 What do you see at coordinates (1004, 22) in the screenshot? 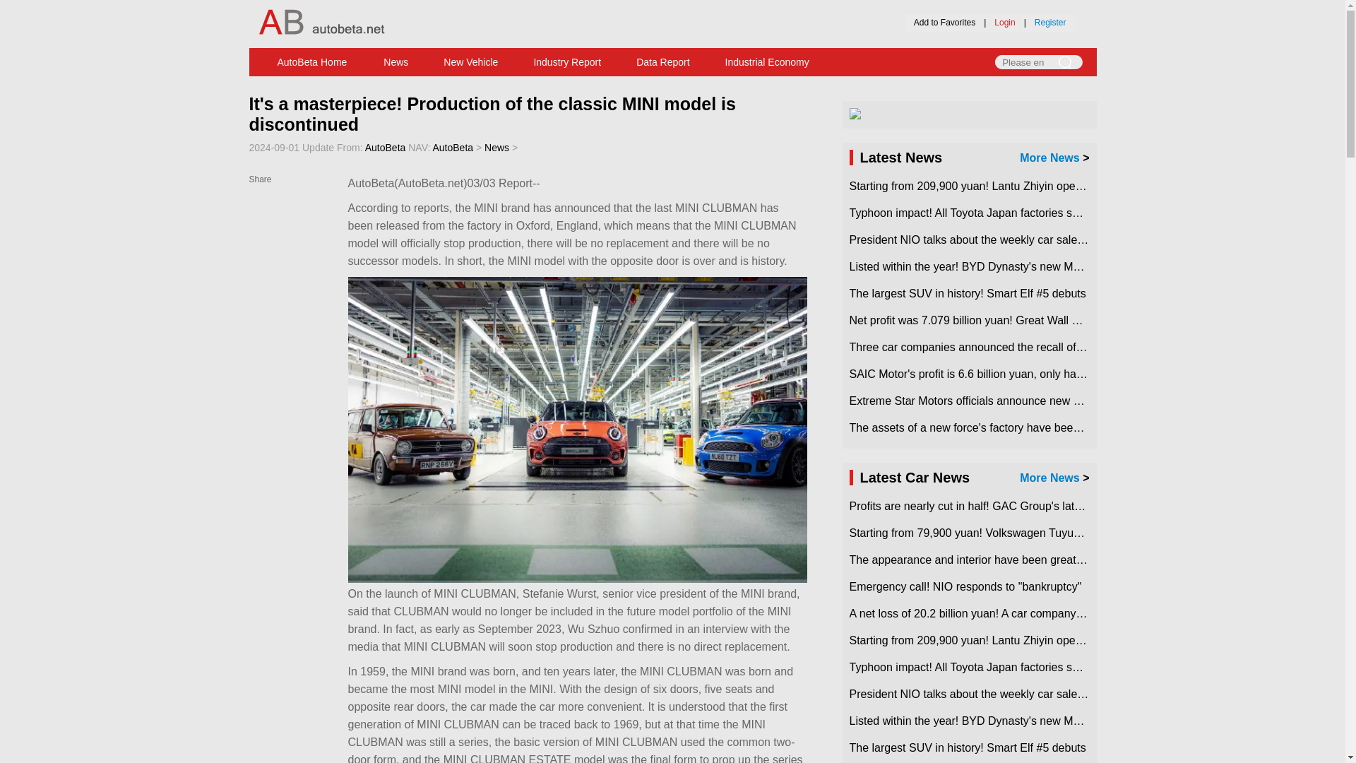
I see `Login` at bounding box center [1004, 22].